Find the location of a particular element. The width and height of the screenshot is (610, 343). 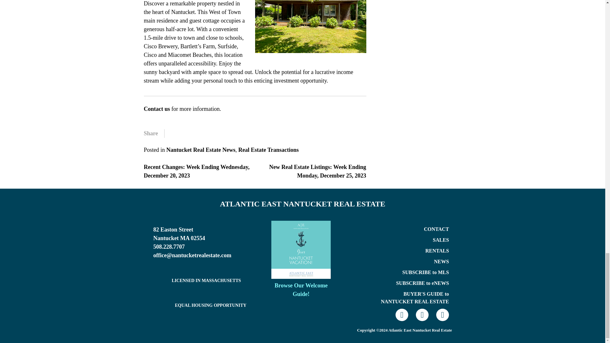

RENTALS is located at coordinates (437, 251).